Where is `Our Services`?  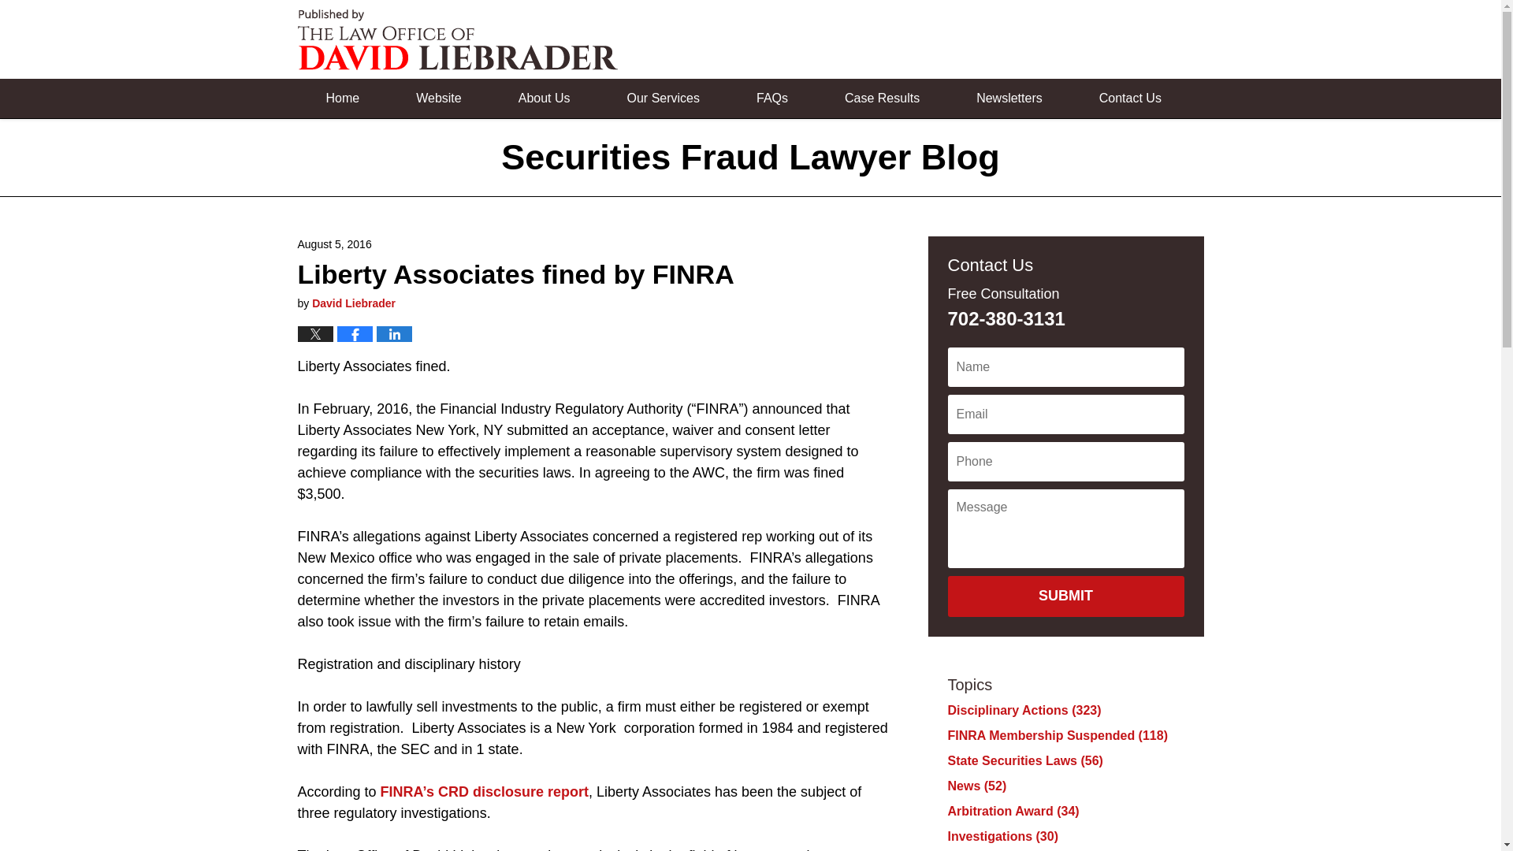
Our Services is located at coordinates (664, 98).